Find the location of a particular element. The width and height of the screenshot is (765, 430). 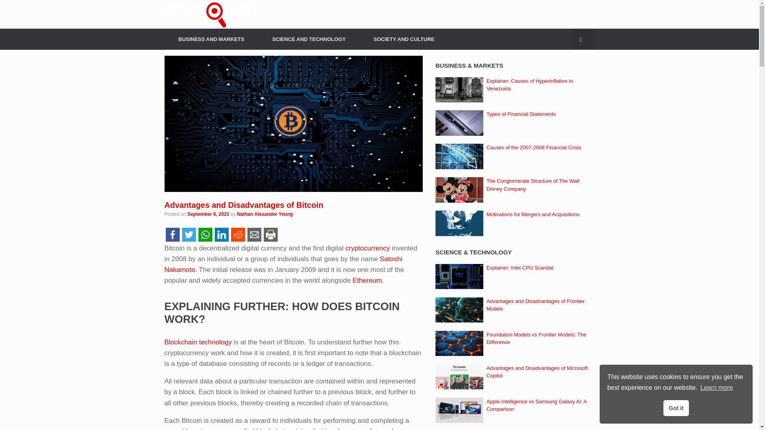

Satoshi Nakamoto is located at coordinates (283, 264).